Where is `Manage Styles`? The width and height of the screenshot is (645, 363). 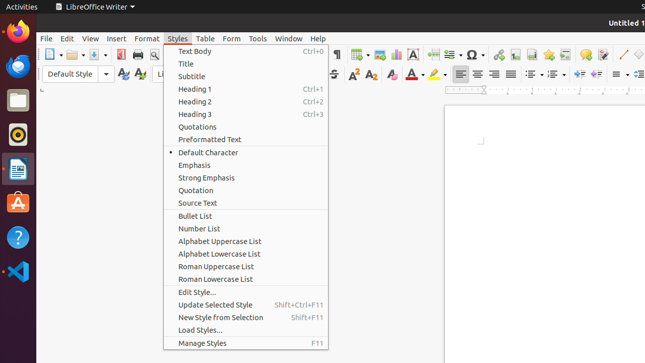
Manage Styles is located at coordinates (246, 343).